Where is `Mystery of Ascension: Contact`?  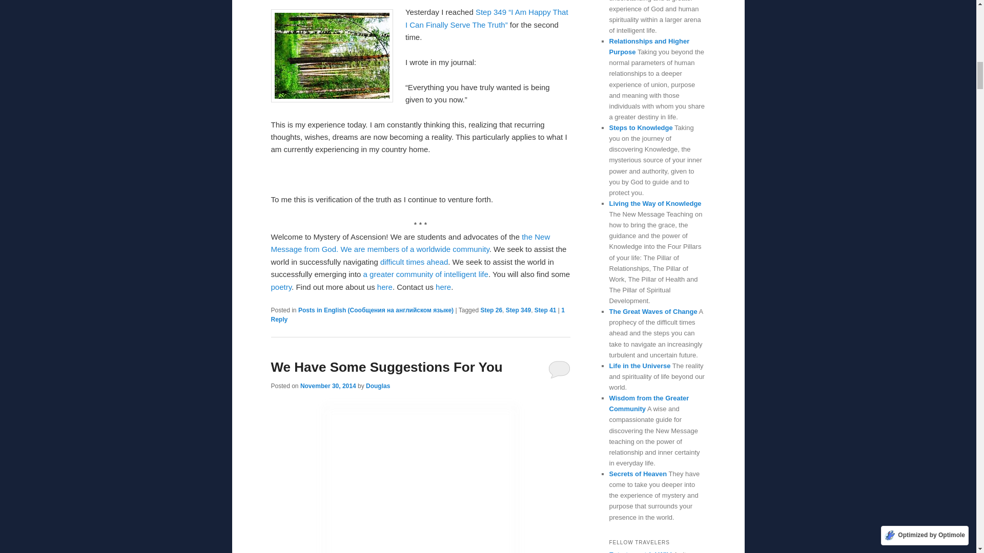
Mystery of Ascension: Contact is located at coordinates (443, 287).